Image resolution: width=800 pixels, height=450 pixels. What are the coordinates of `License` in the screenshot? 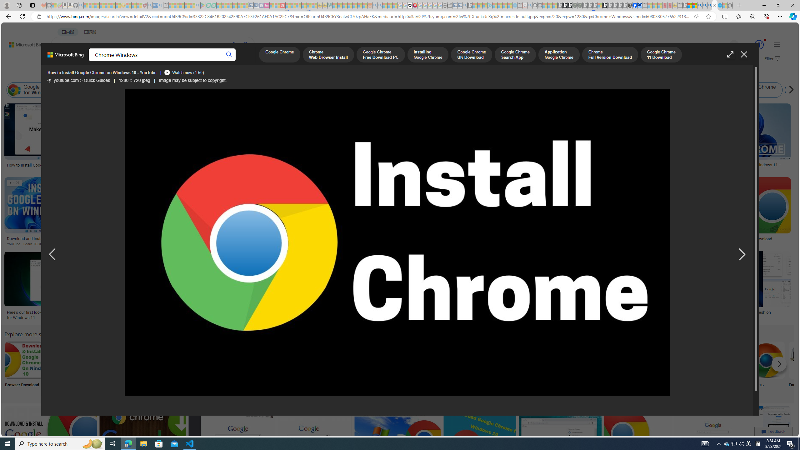 It's located at (207, 74).